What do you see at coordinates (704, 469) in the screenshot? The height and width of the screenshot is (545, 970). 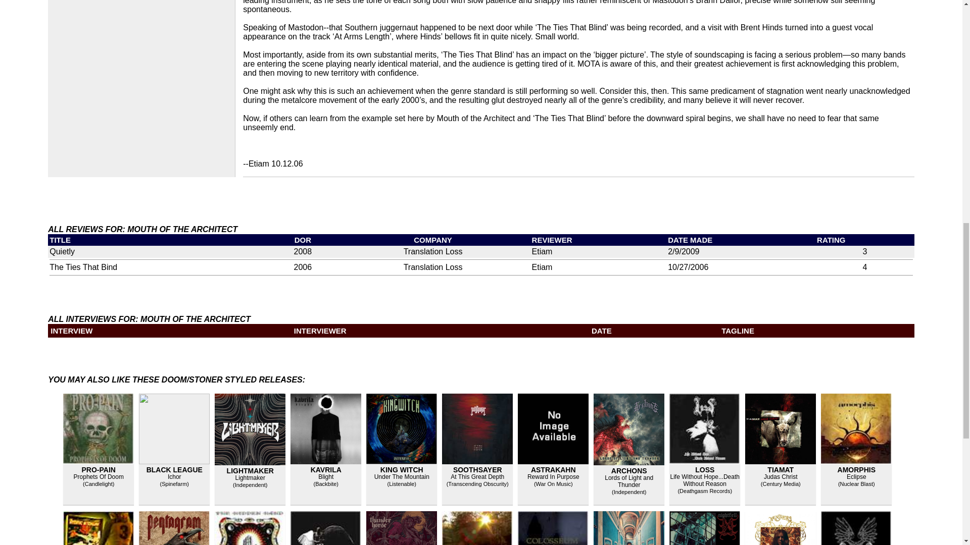 I see `LOSS` at bounding box center [704, 469].